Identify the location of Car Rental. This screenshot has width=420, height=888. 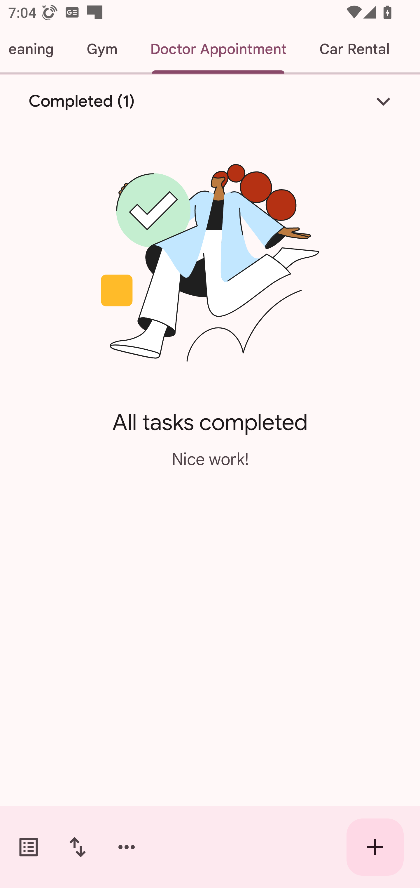
(354, 49).